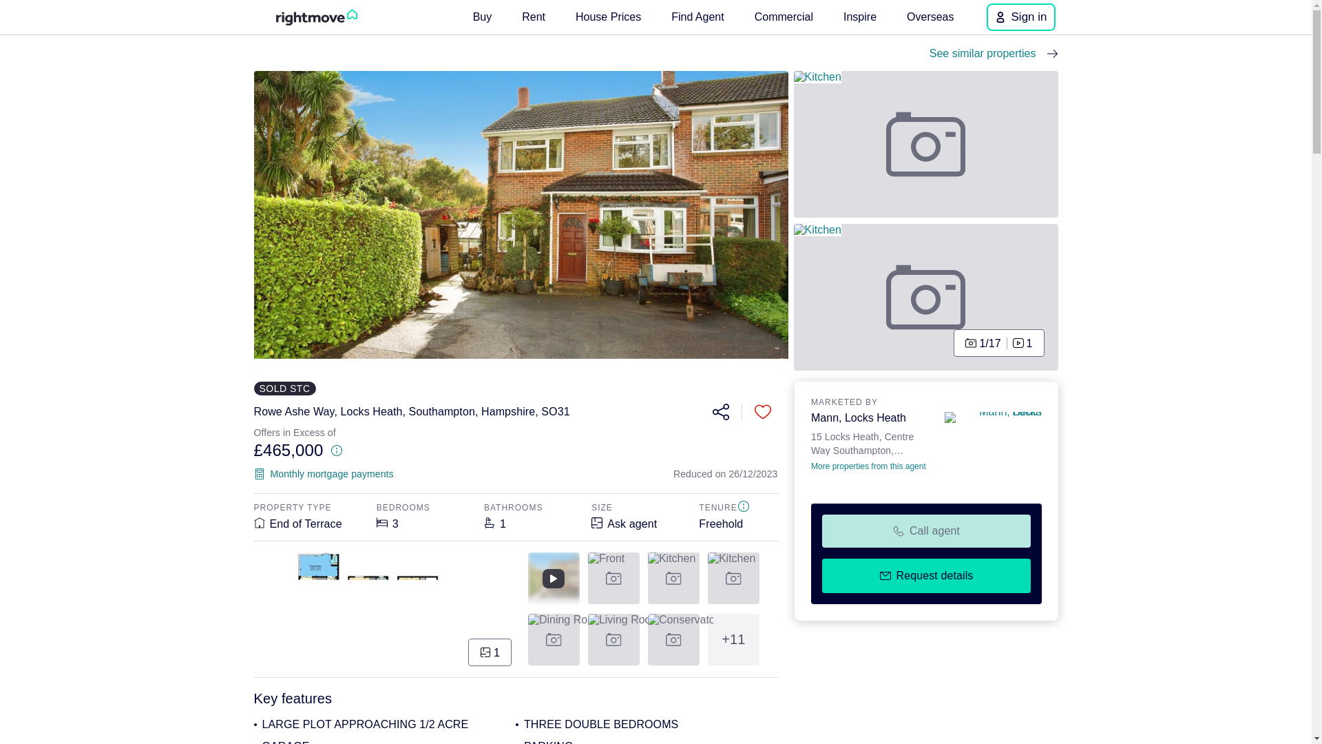  What do you see at coordinates (859, 17) in the screenshot?
I see `Inspire` at bounding box center [859, 17].